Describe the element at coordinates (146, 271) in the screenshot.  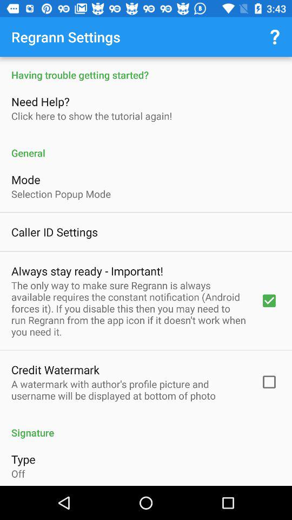
I see `settings menu` at that location.